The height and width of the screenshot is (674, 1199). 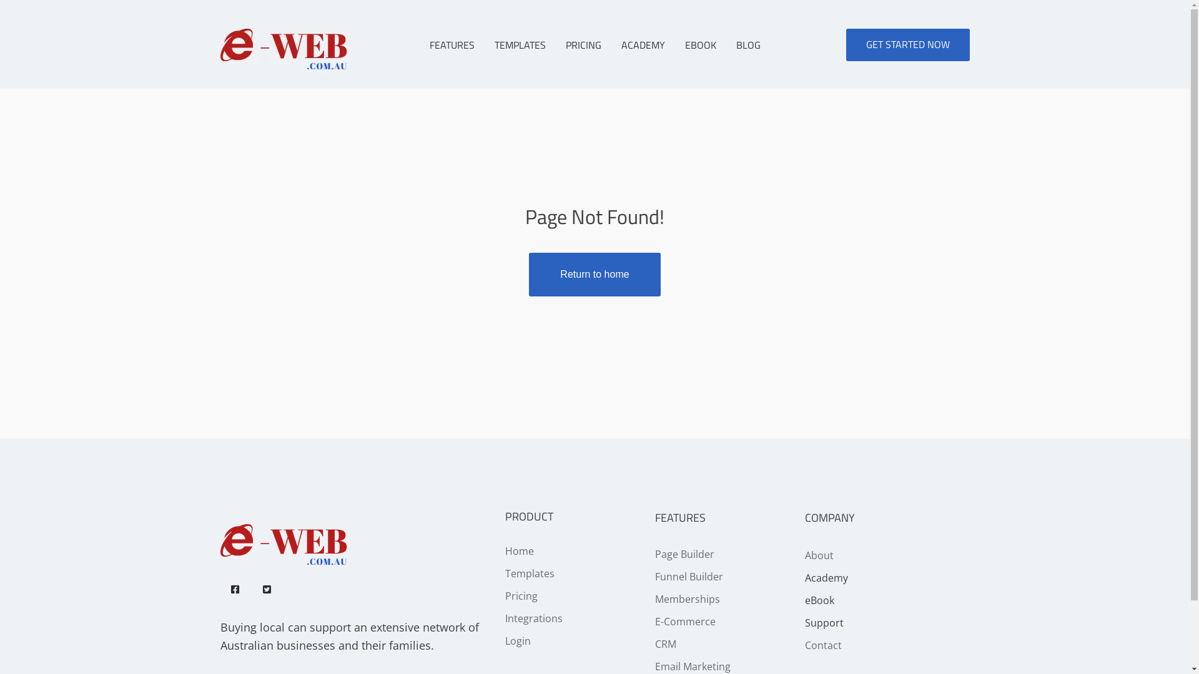 What do you see at coordinates (684, 554) in the screenshot?
I see `Page Builder` at bounding box center [684, 554].